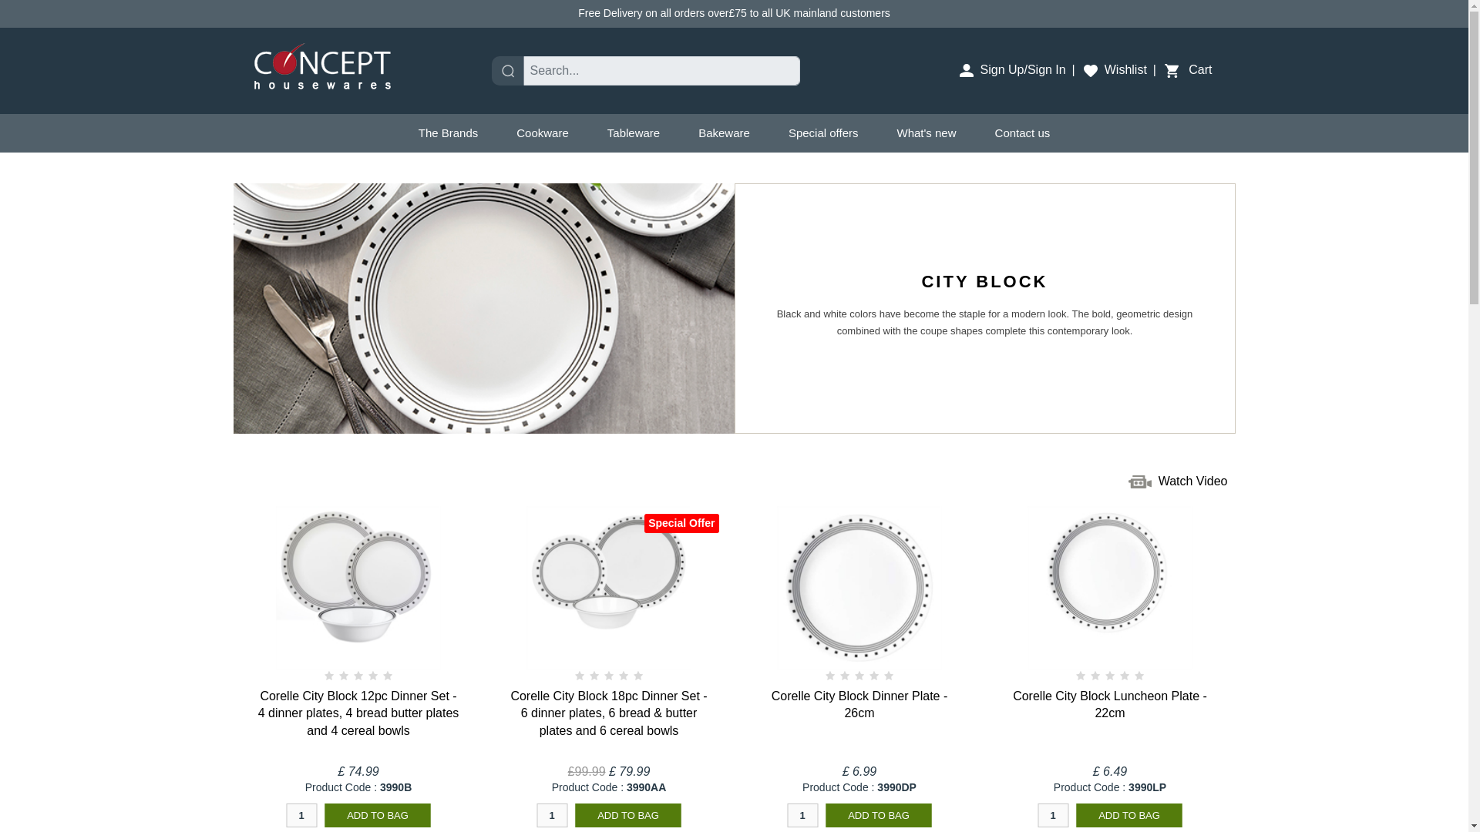  Describe the element at coordinates (1053, 815) in the screenshot. I see `1` at that location.